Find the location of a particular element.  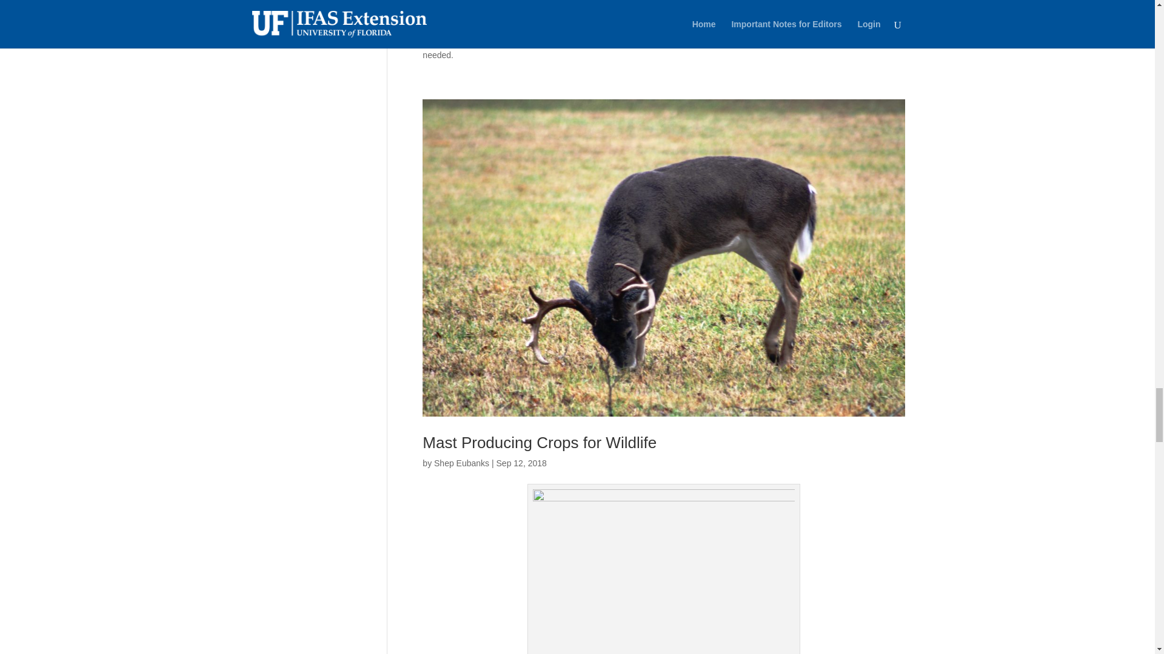

Posts by Shep Eubanks is located at coordinates (461, 463).